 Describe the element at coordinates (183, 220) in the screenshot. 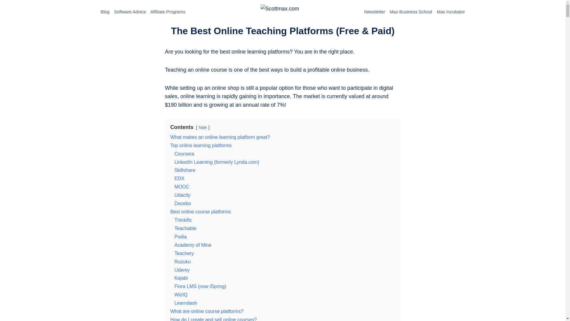

I see `Thinkific` at that location.